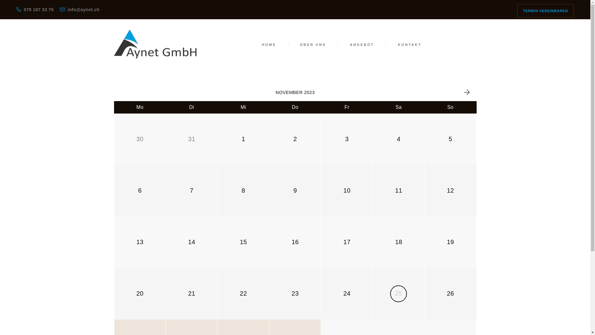 The width and height of the screenshot is (595, 335). Describe the element at coordinates (35, 9) in the screenshot. I see `079 197 33 75` at that location.